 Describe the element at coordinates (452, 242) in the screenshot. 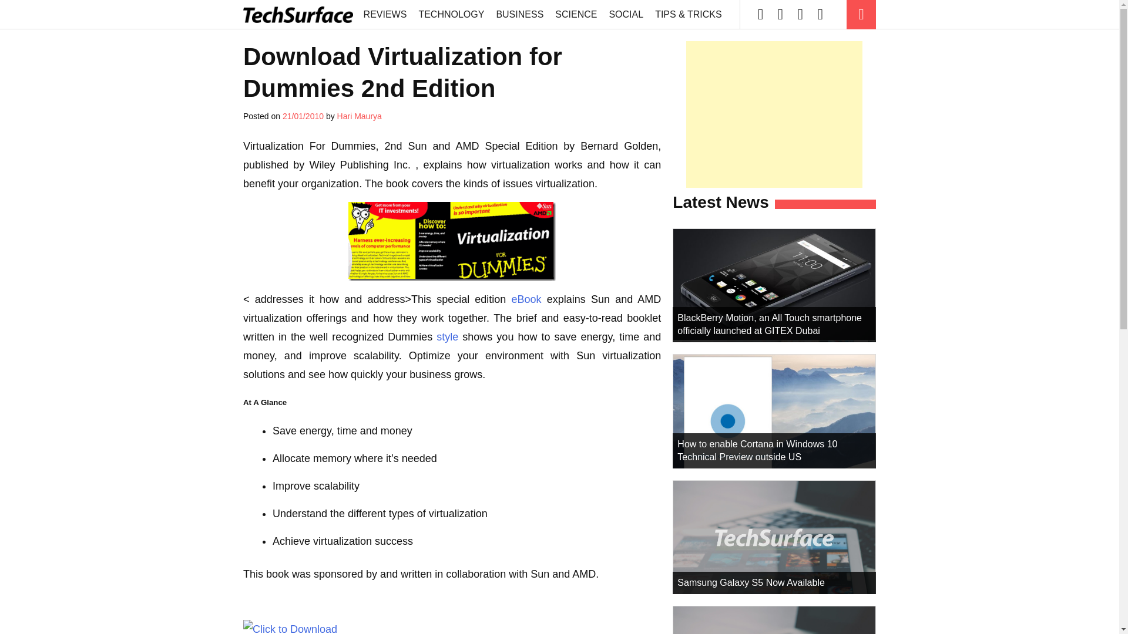

I see `virtualization` at that location.